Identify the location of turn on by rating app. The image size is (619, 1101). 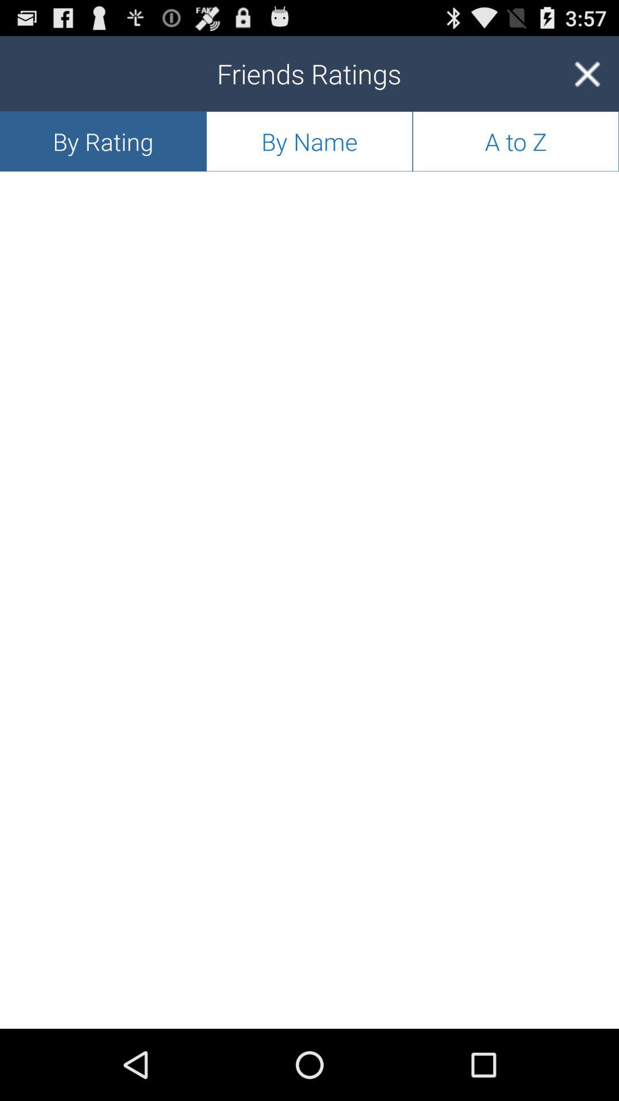
(103, 141).